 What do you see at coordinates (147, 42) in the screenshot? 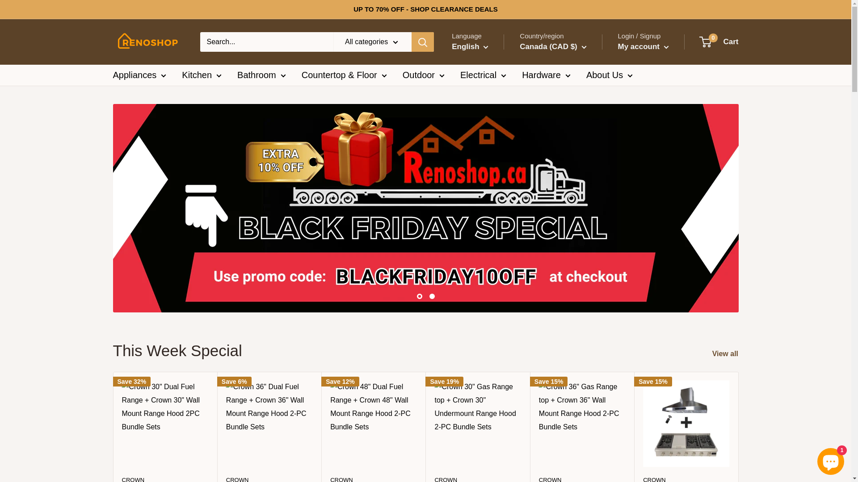
I see `RenoShop` at bounding box center [147, 42].